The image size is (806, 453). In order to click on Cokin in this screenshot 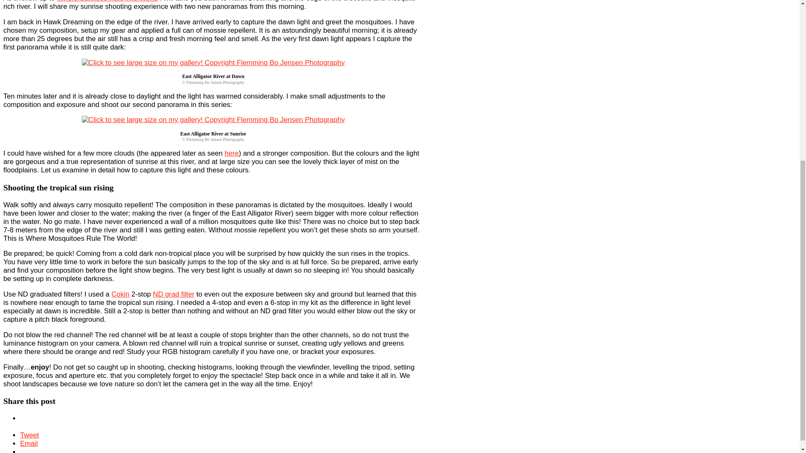, I will do `click(307, 248)`.